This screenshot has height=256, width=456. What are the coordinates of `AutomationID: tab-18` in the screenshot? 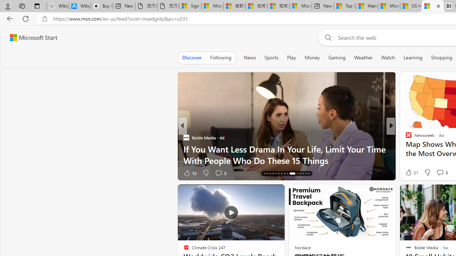 It's located at (270, 174).